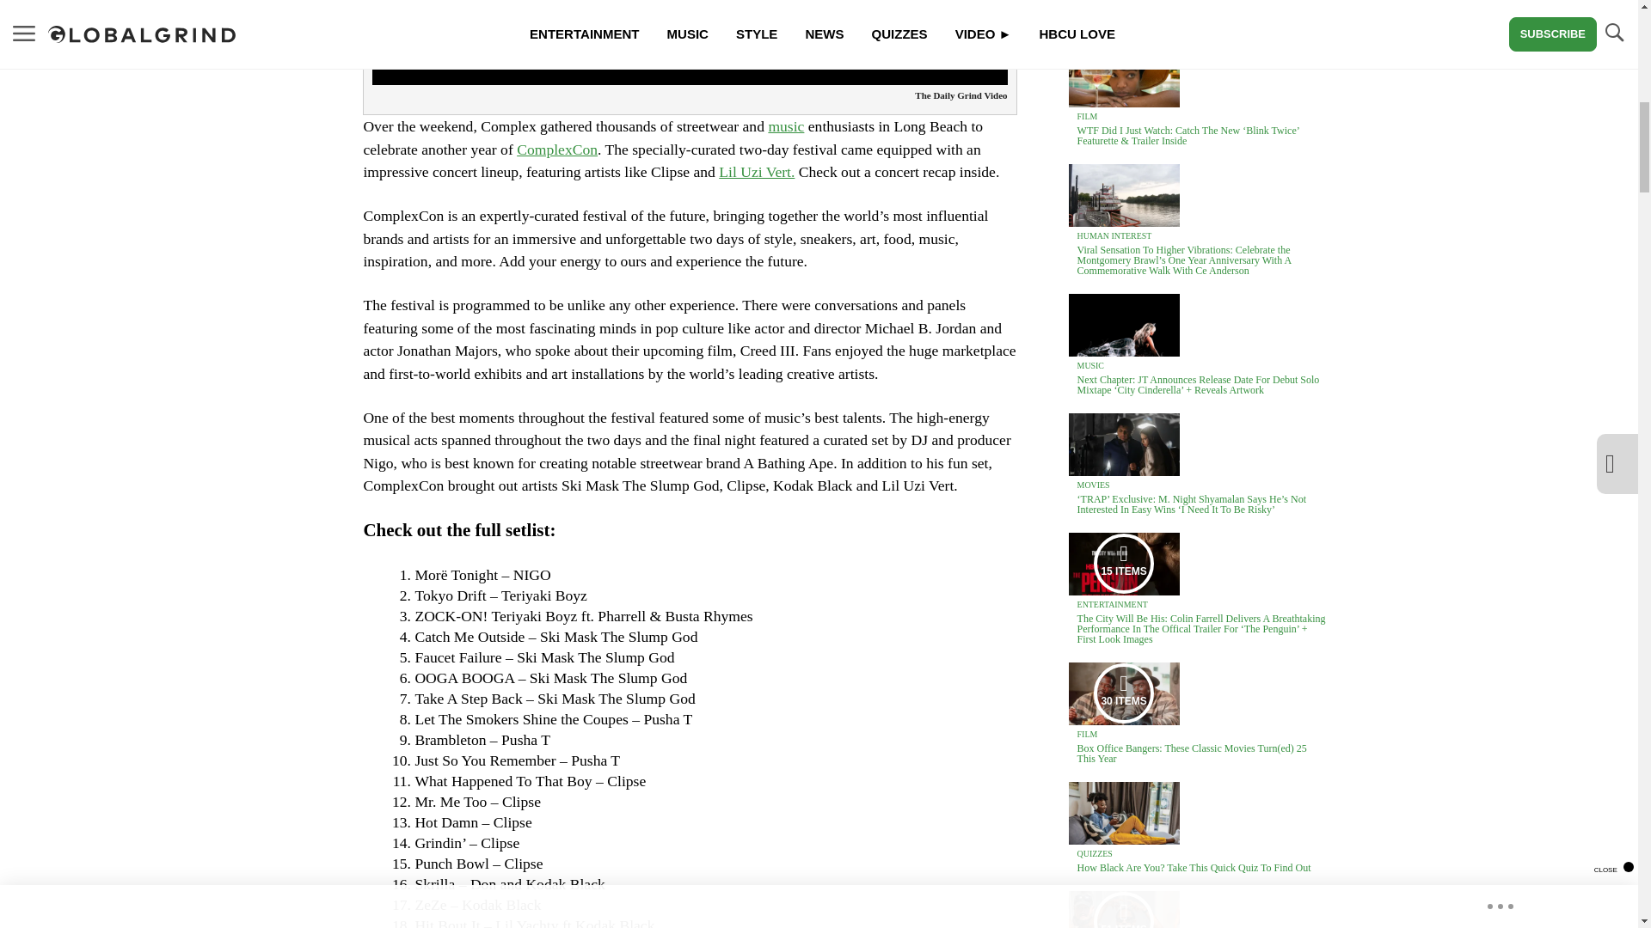 The width and height of the screenshot is (1651, 928). I want to click on Media Playlist, so click(1123, 693).